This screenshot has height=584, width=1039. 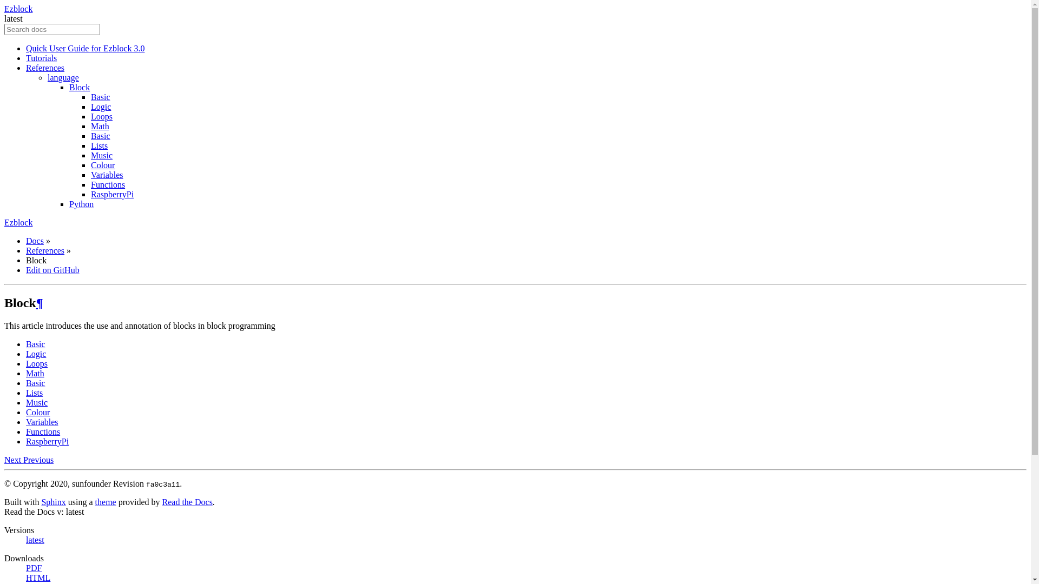 What do you see at coordinates (100, 127) in the screenshot?
I see `Math` at bounding box center [100, 127].